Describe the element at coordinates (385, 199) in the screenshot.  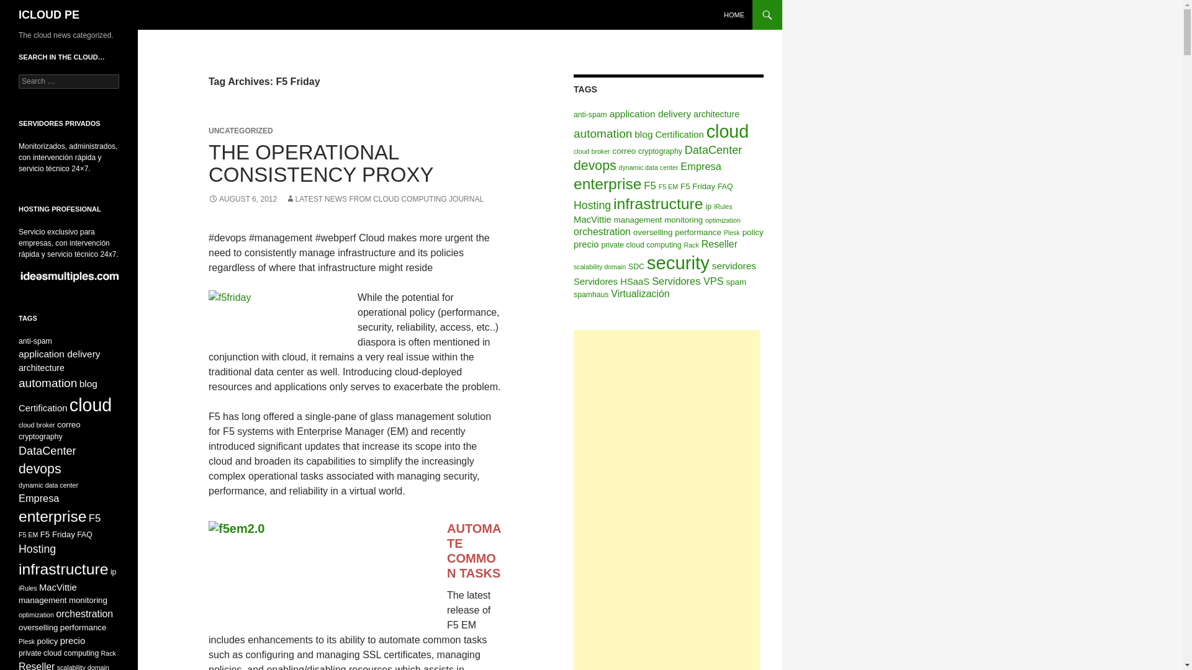
I see `LATEST NEWS FROM CLOUD COMPUTING JOURNAL` at that location.